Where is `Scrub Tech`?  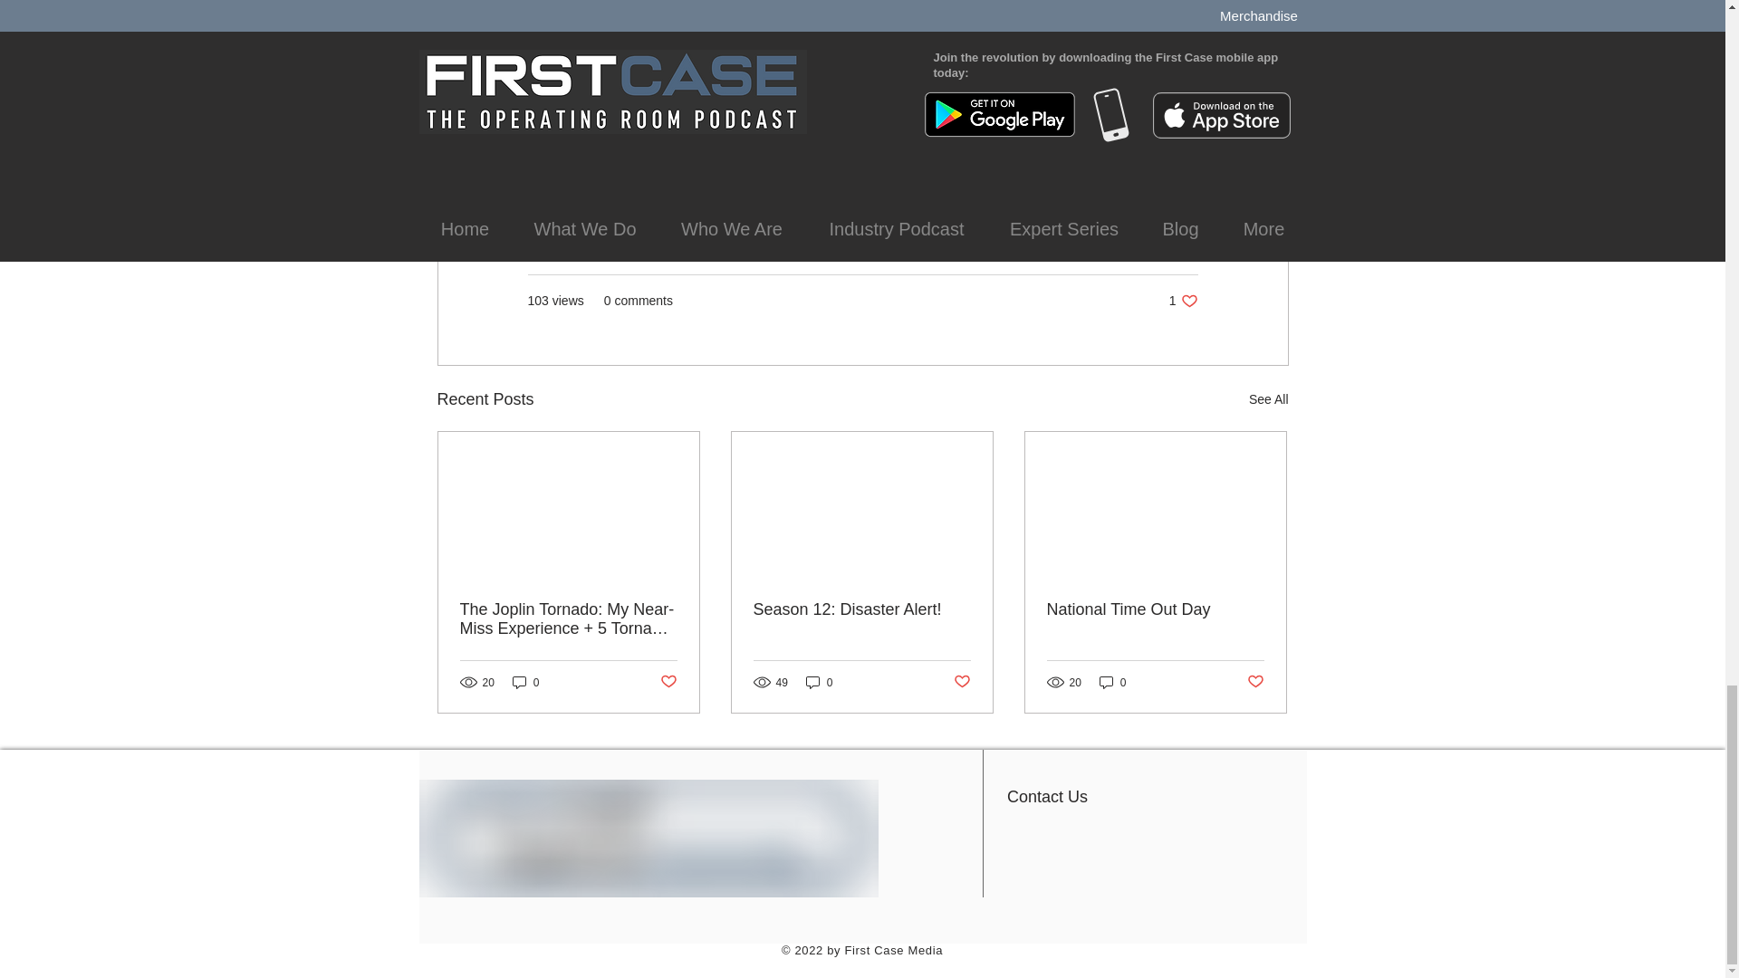 Scrub Tech is located at coordinates (770, 177).